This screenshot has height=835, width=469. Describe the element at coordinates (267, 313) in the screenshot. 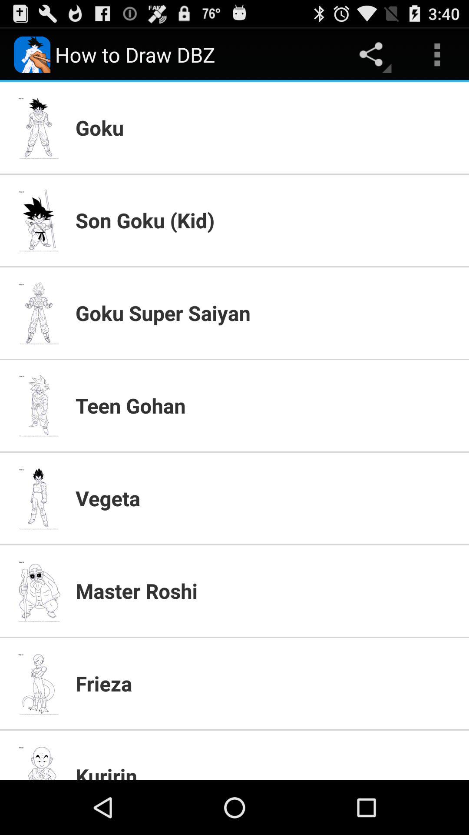

I see `flip until the goku super saiyan` at that location.